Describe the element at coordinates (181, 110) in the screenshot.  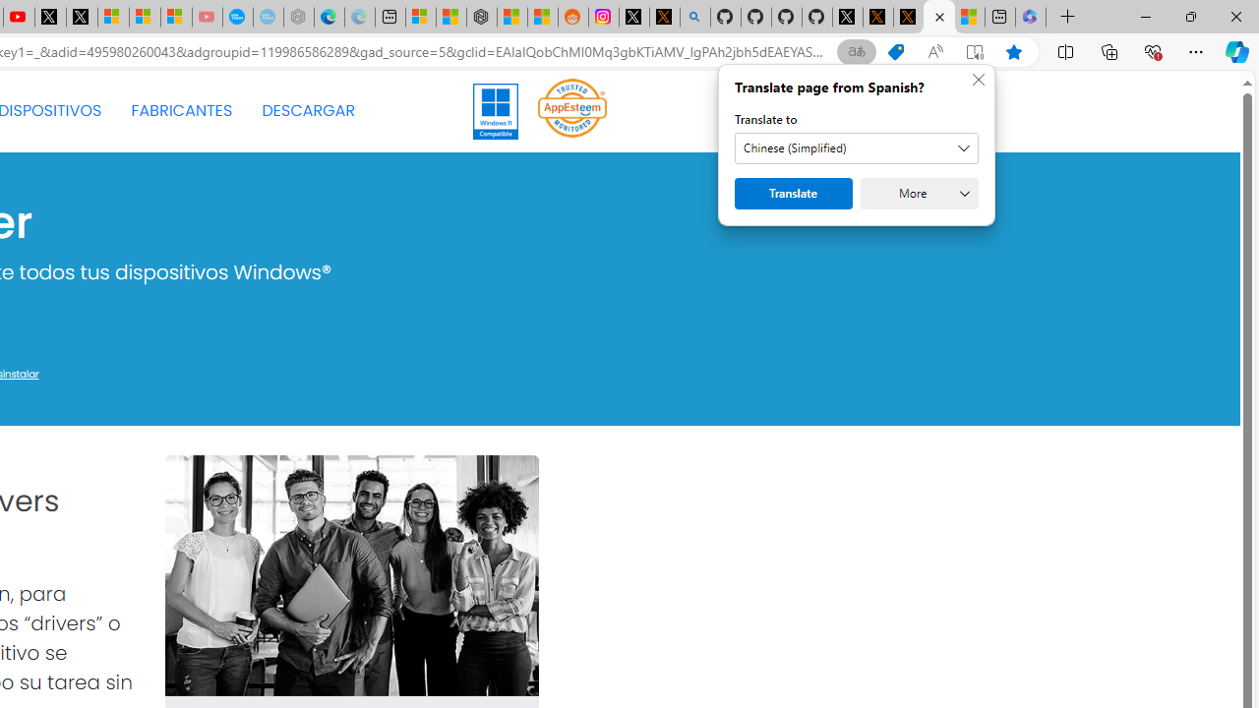
I see `FABRICANTES` at that location.